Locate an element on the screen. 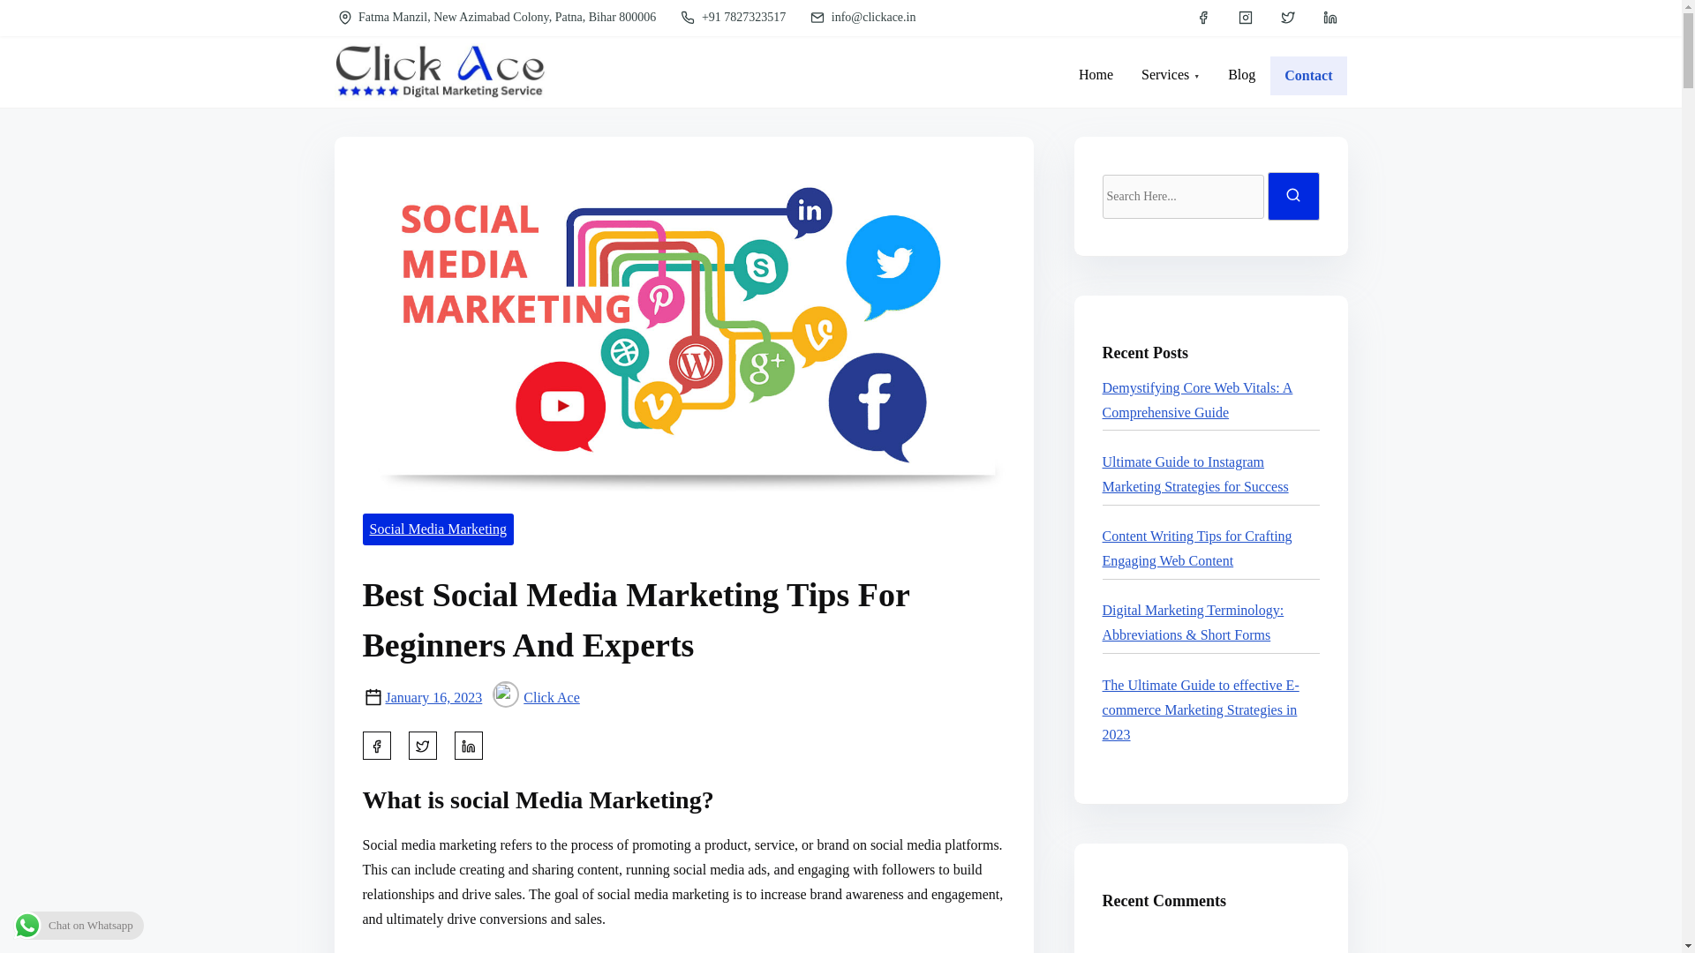 This screenshot has height=953, width=1695. January 16, 2023 is located at coordinates (433, 697).